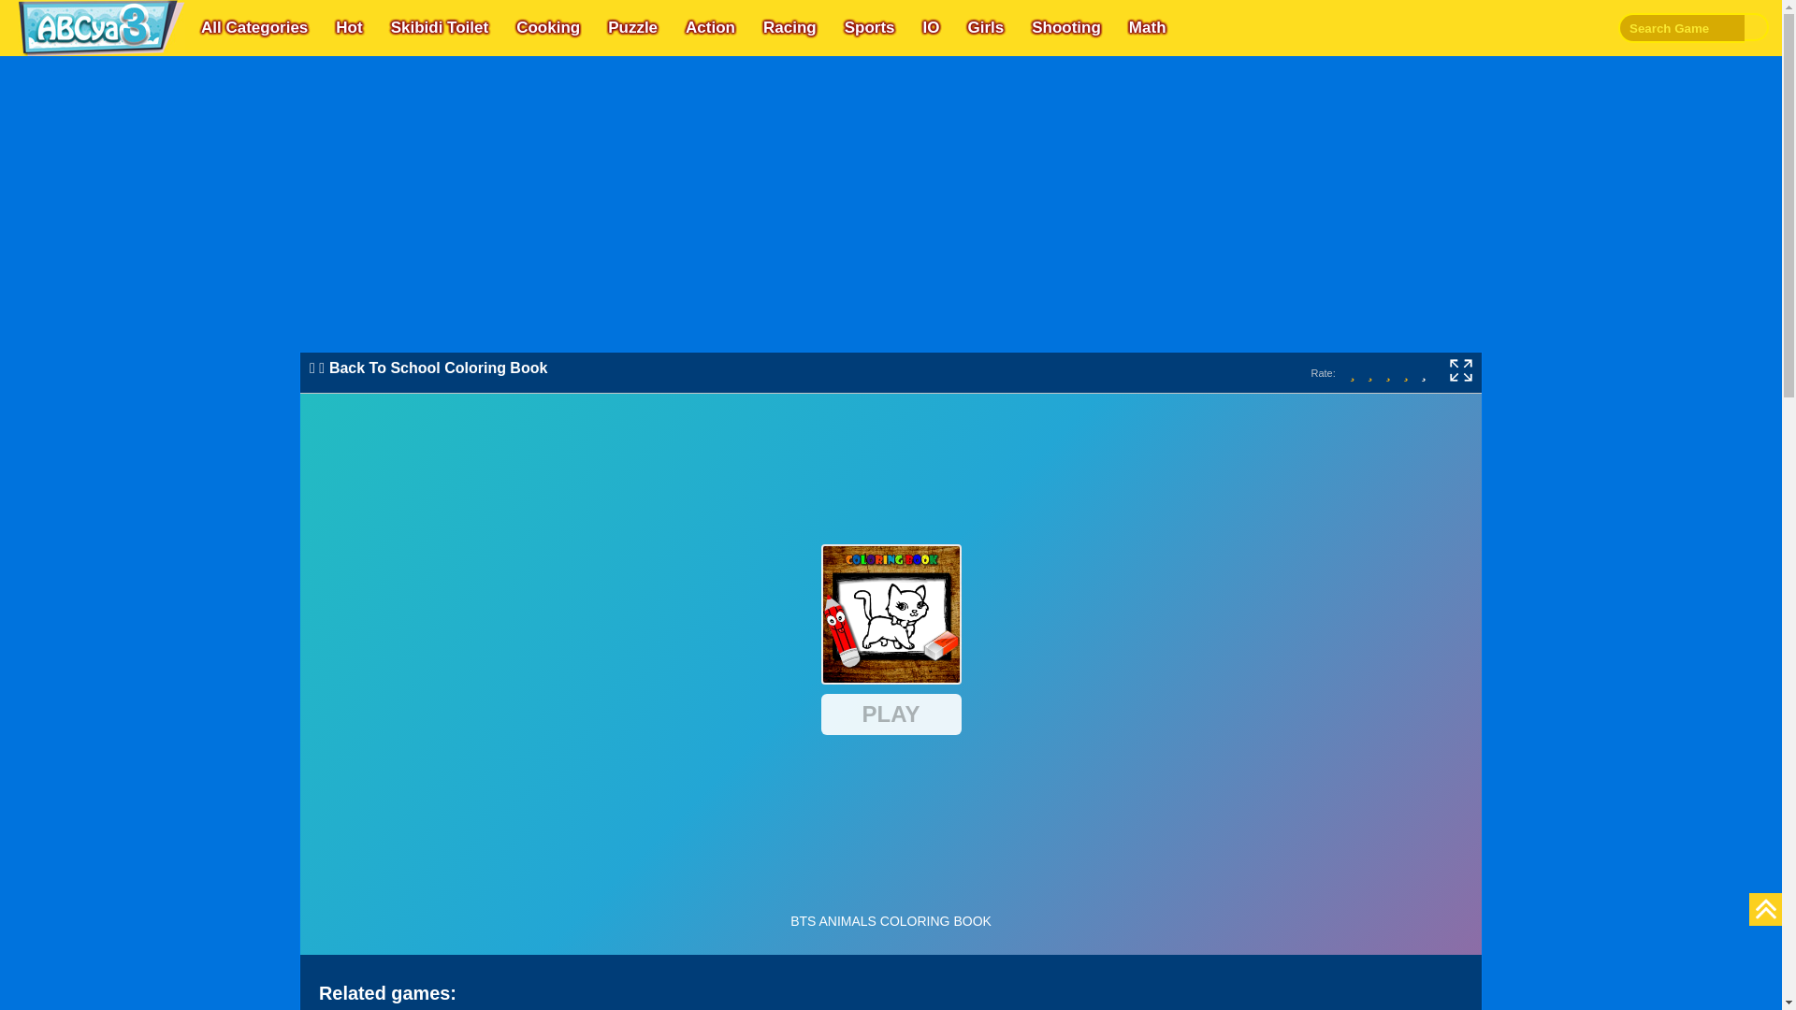 Image resolution: width=1796 pixels, height=1010 pixels. I want to click on Math, so click(1147, 28).